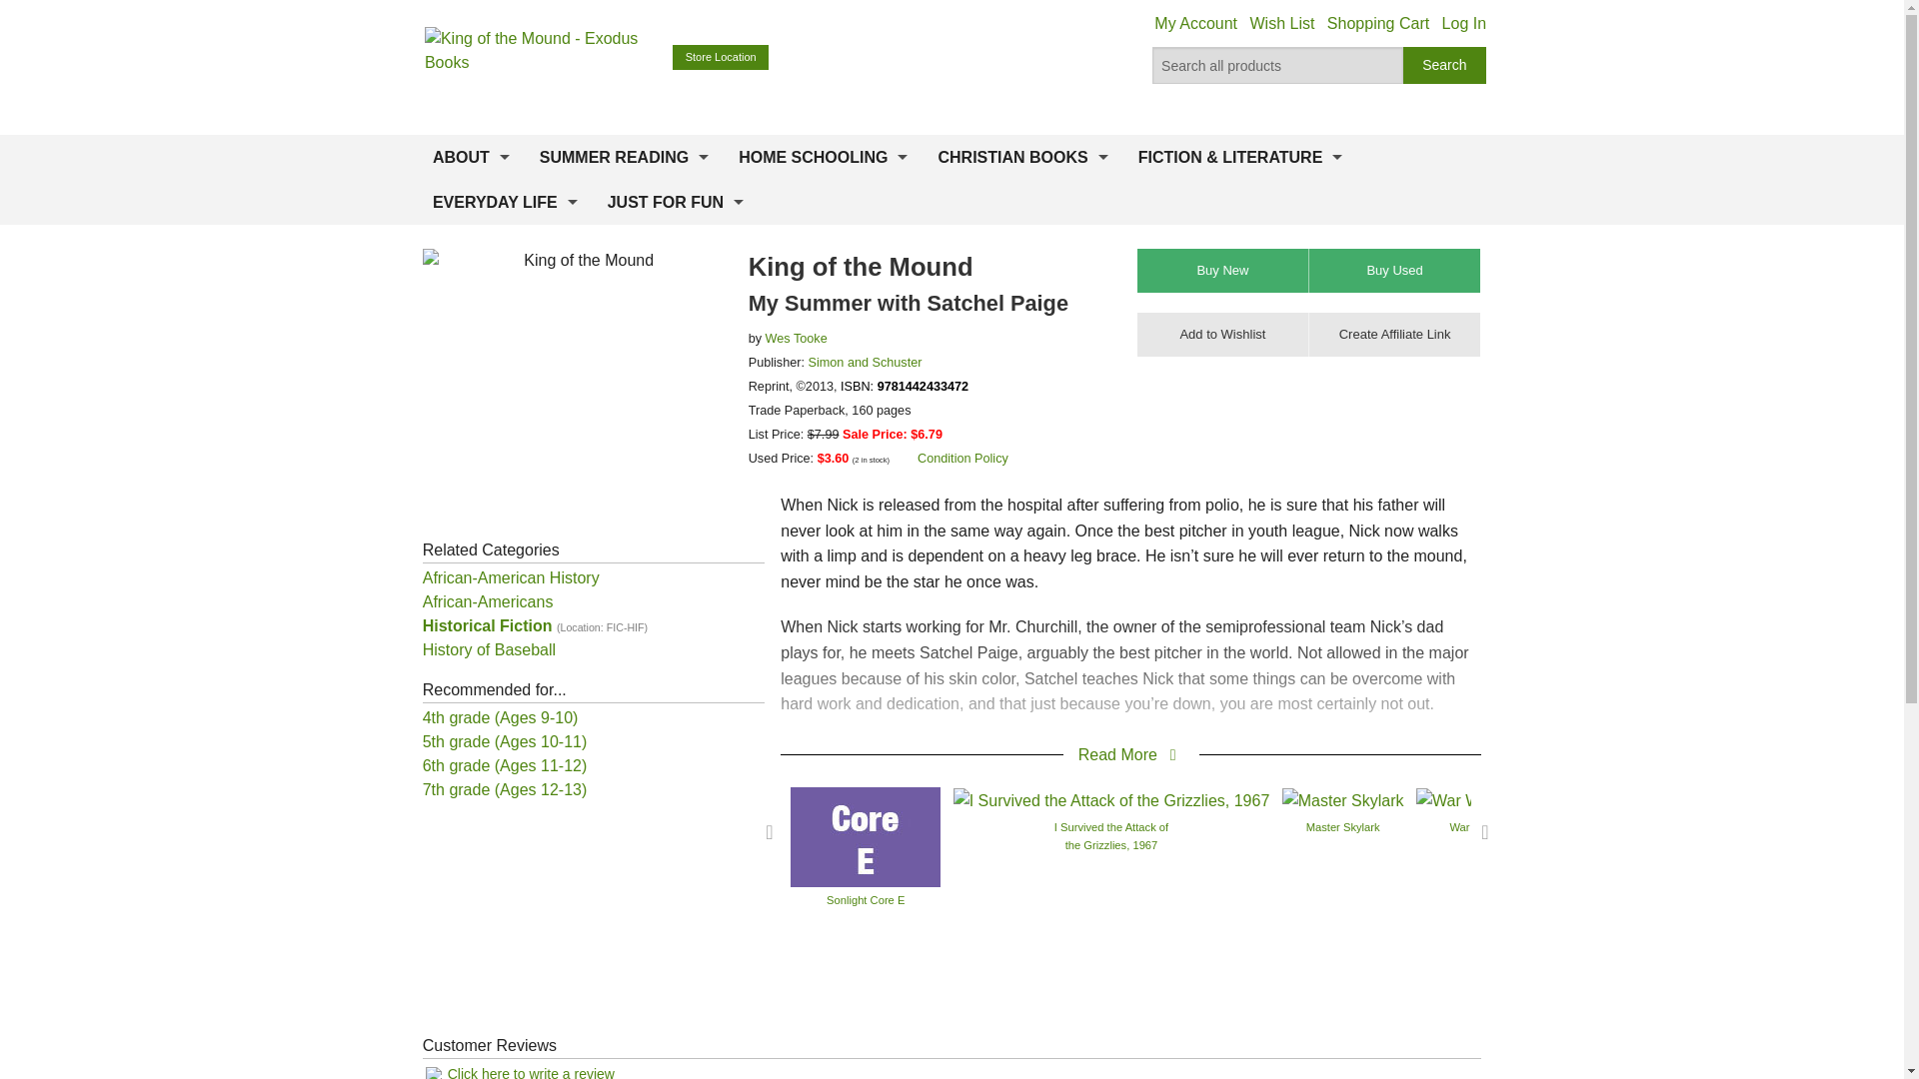 This screenshot has height=1079, width=1919. I want to click on EVERYDAY LIFE, so click(506, 202).